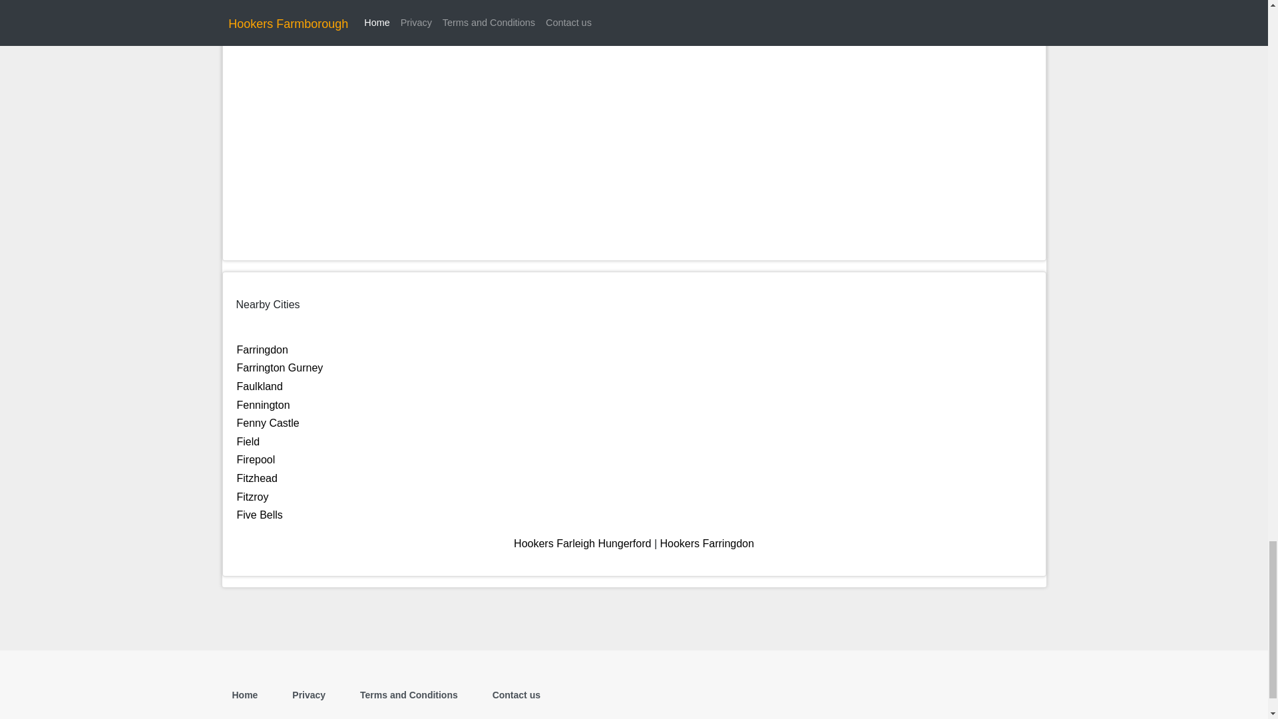  What do you see at coordinates (260, 386) in the screenshot?
I see `Faulkland` at bounding box center [260, 386].